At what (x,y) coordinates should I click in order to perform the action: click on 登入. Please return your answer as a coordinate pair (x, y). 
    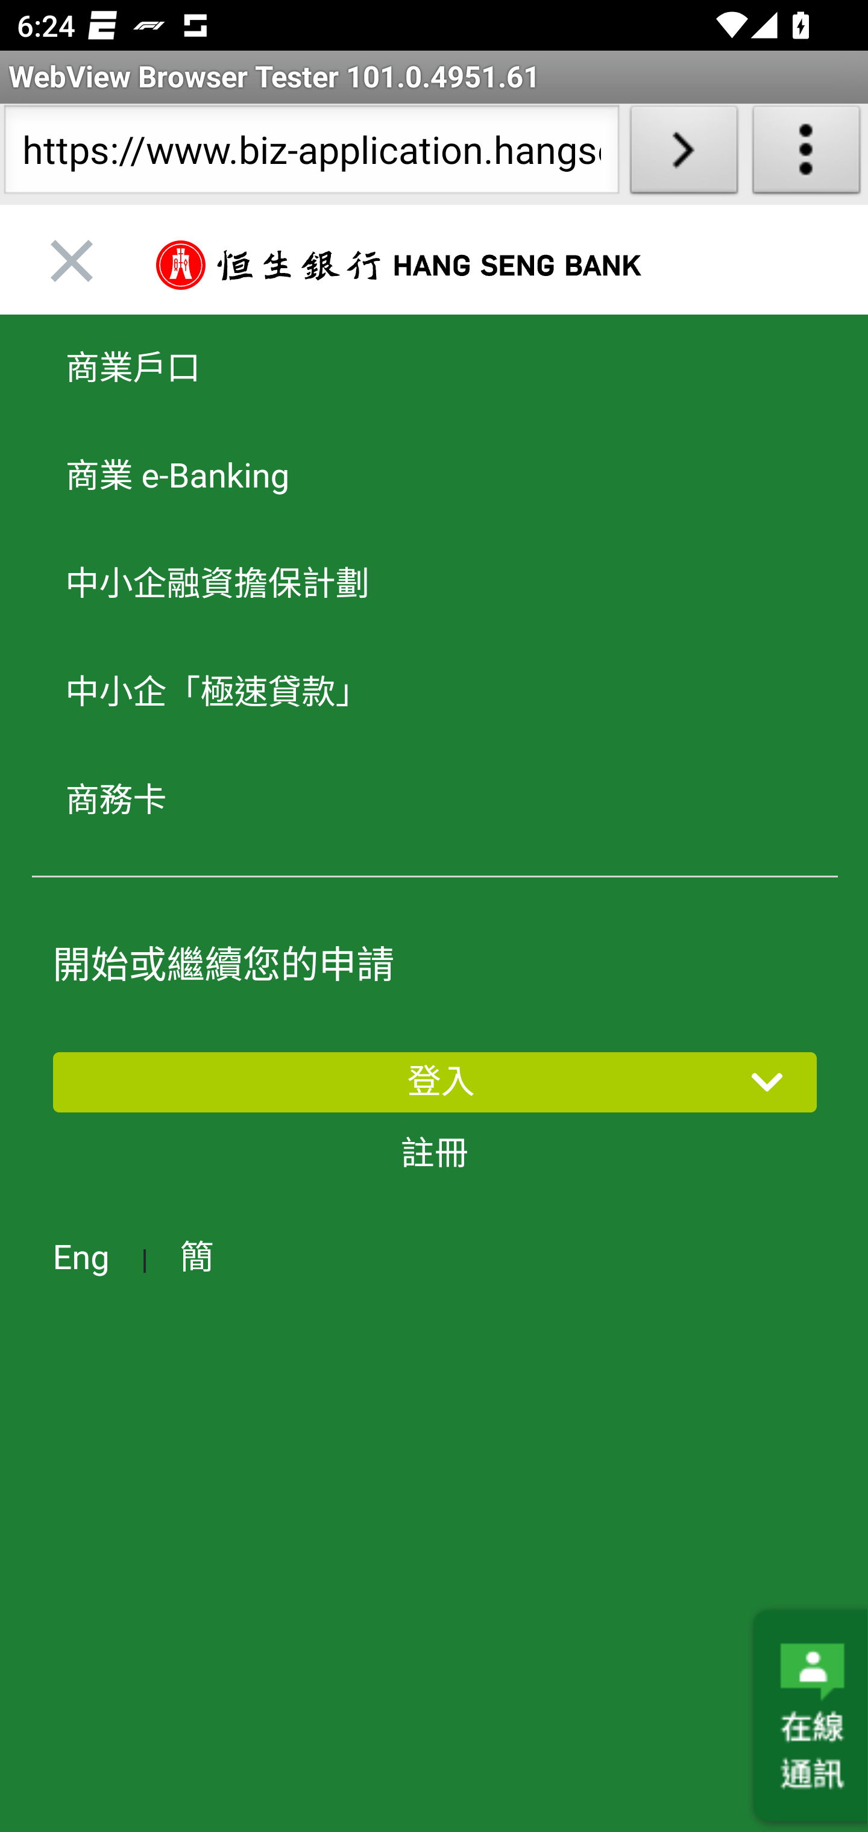
    Looking at the image, I should click on (434, 1081).